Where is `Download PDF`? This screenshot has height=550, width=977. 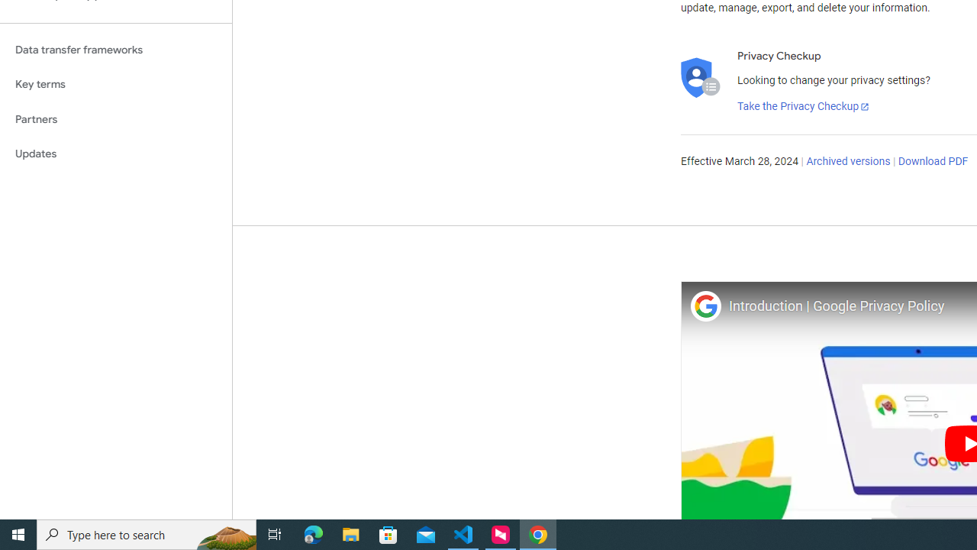
Download PDF is located at coordinates (933, 162).